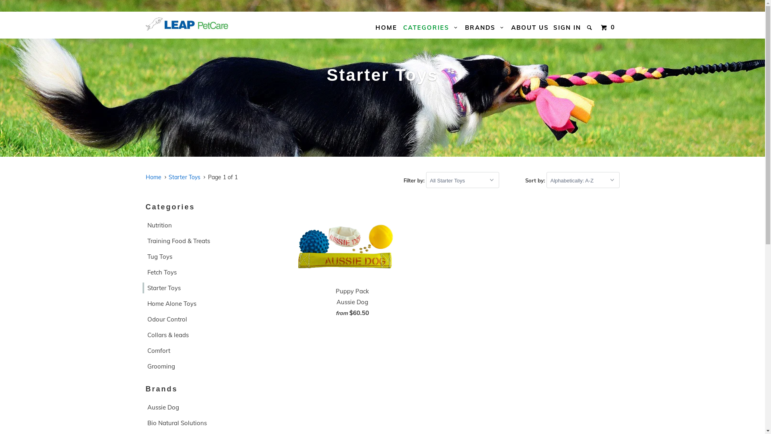 The image size is (771, 434). What do you see at coordinates (431, 27) in the screenshot?
I see `CATEGORIES  ` at bounding box center [431, 27].